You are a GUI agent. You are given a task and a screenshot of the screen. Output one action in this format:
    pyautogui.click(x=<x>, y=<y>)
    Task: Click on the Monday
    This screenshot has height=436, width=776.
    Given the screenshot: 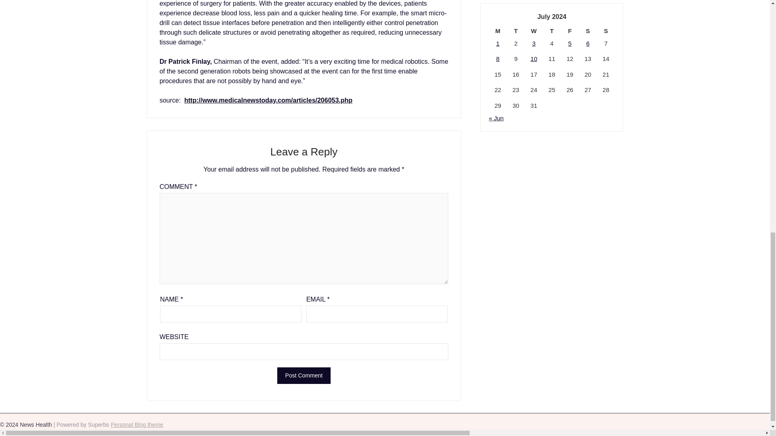 What is the action you would take?
    pyautogui.click(x=498, y=31)
    